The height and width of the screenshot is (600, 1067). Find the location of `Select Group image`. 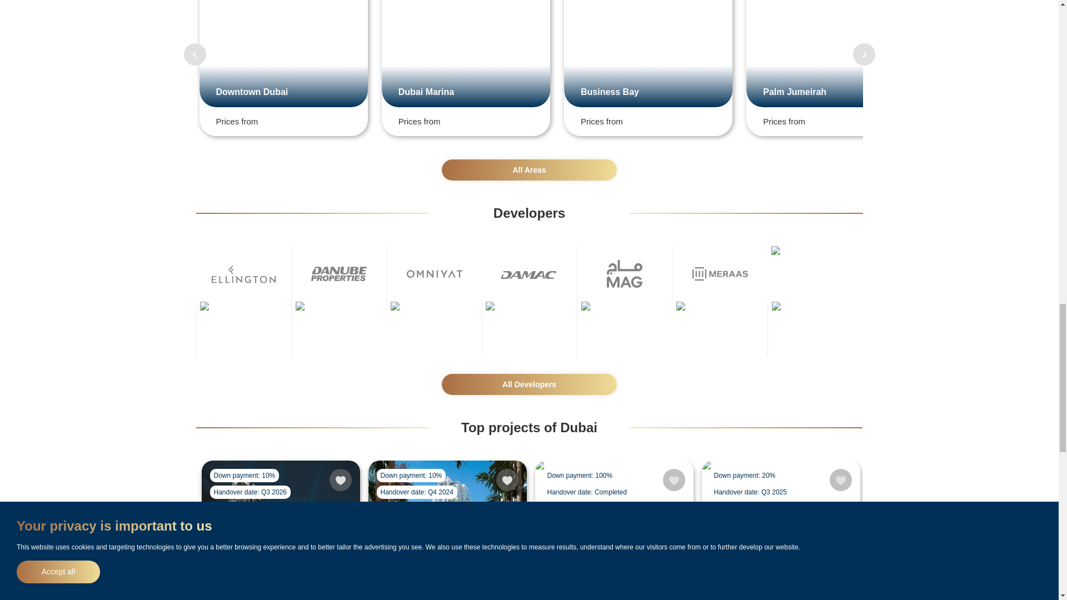

Select Group image is located at coordinates (339, 329).